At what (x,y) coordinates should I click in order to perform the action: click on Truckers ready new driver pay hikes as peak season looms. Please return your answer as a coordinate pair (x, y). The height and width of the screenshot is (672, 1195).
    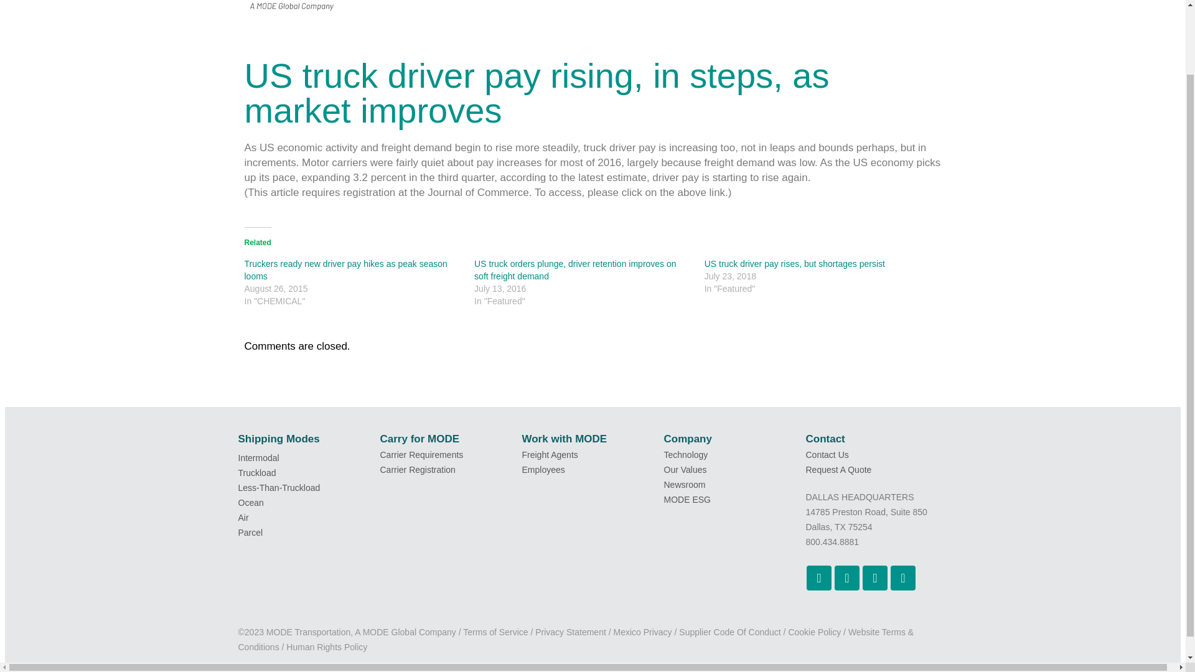
    Looking at the image, I should click on (795, 263).